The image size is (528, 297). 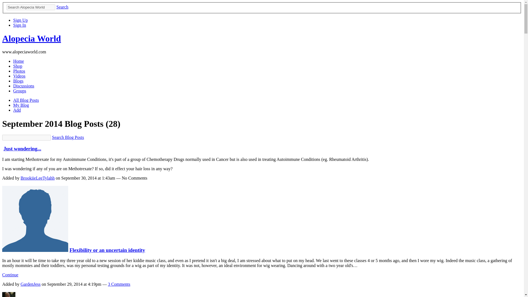 I want to click on Just wondering..., so click(x=22, y=148).